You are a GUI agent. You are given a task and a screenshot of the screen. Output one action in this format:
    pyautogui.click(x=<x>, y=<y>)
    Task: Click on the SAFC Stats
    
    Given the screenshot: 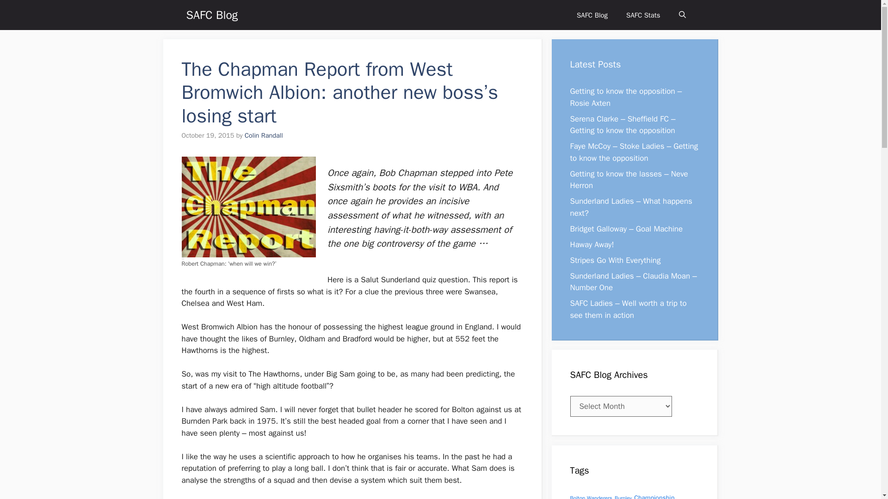 What is the action you would take?
    pyautogui.click(x=643, y=15)
    